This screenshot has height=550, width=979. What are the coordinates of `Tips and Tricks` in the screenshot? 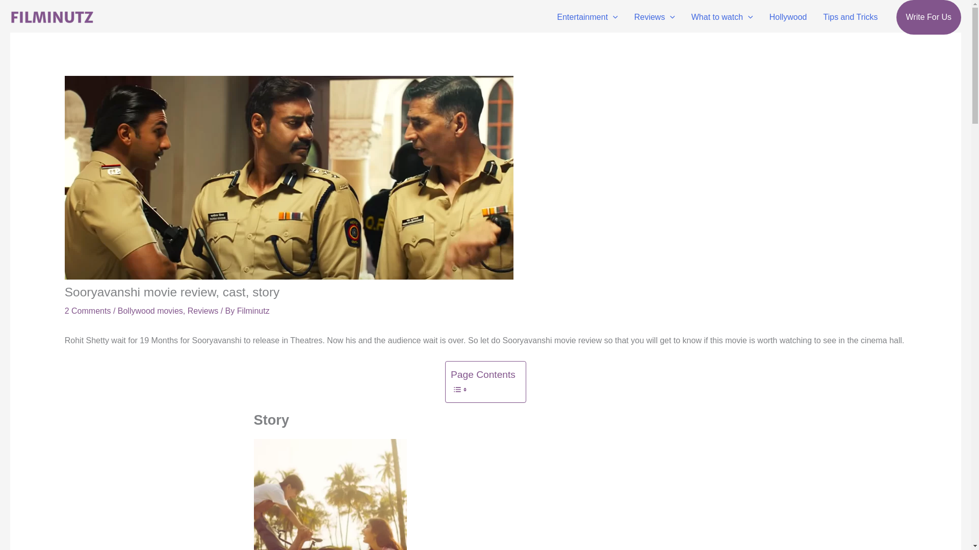 It's located at (851, 17).